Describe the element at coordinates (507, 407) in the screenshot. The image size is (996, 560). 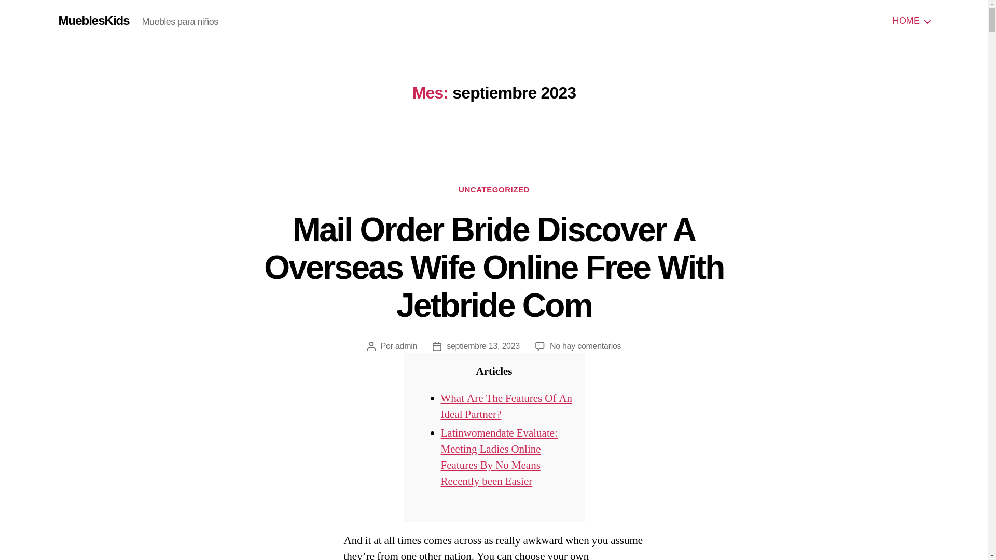
I see `What Are The Features Of An Ideal Partner?` at that location.